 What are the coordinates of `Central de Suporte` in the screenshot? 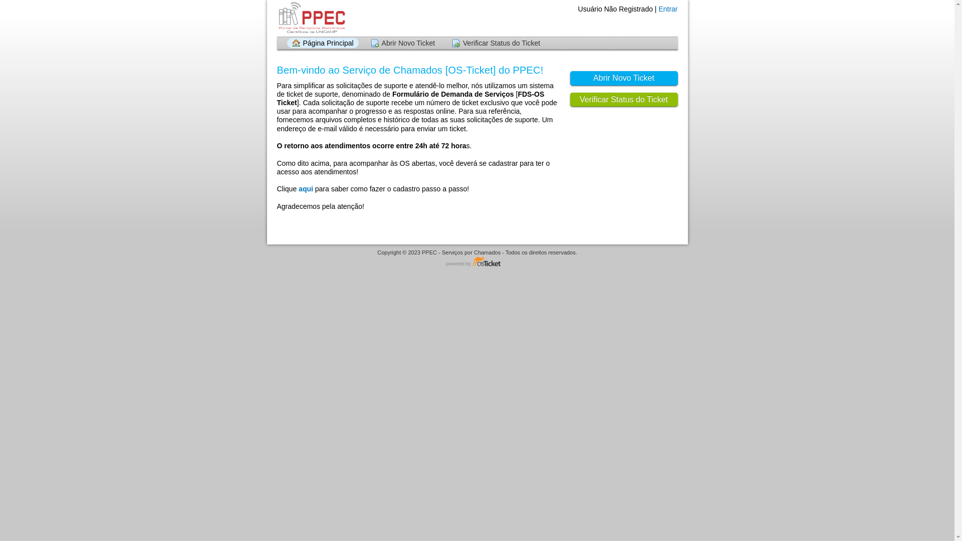 It's located at (311, 18).